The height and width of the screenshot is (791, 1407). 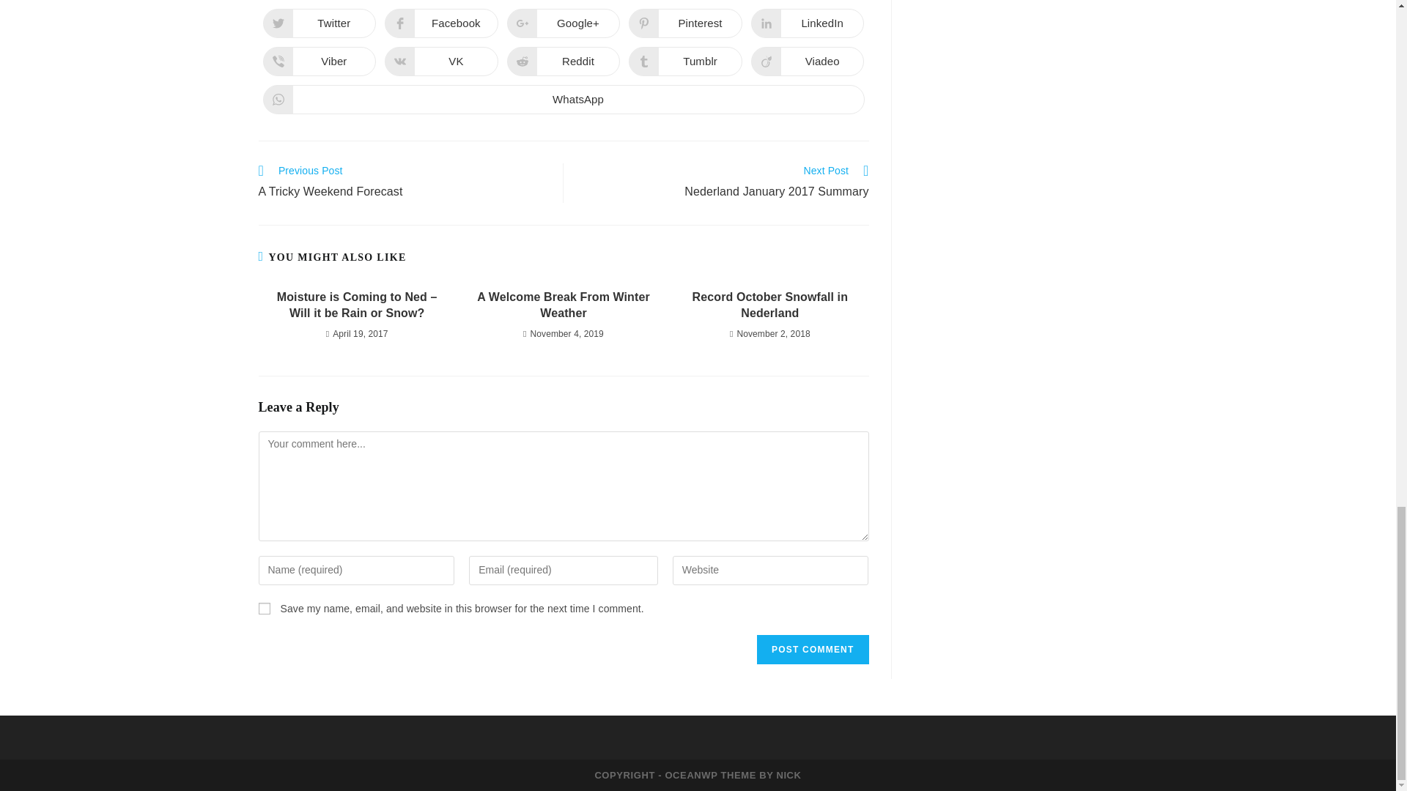 I want to click on Post Comment, so click(x=563, y=99).